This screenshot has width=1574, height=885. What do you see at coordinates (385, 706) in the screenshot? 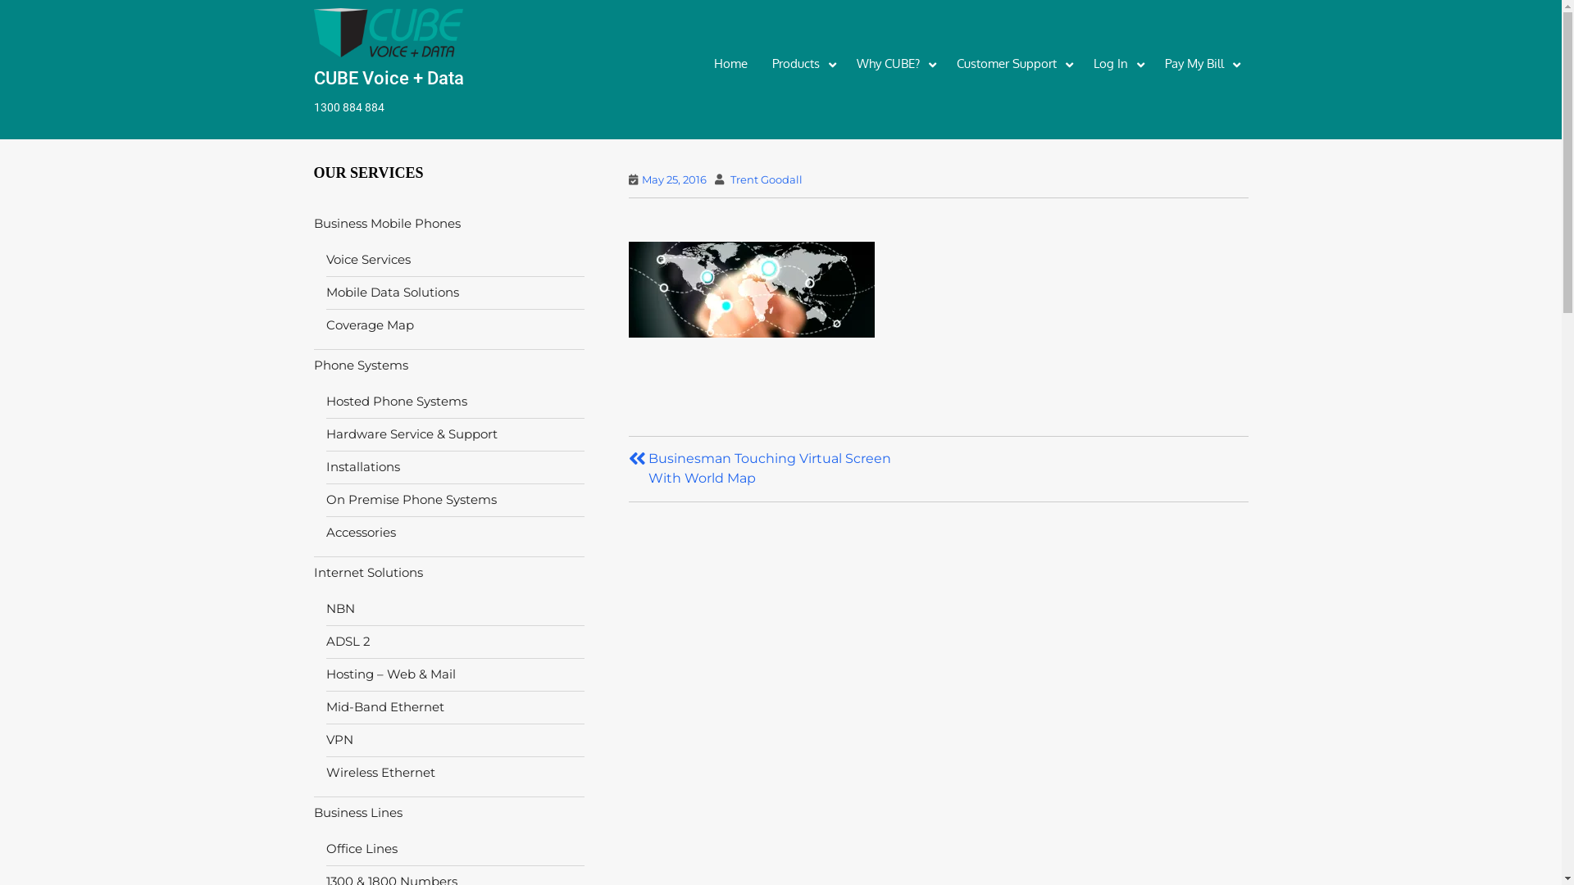
I see `Mid-Band Ethernet` at bounding box center [385, 706].